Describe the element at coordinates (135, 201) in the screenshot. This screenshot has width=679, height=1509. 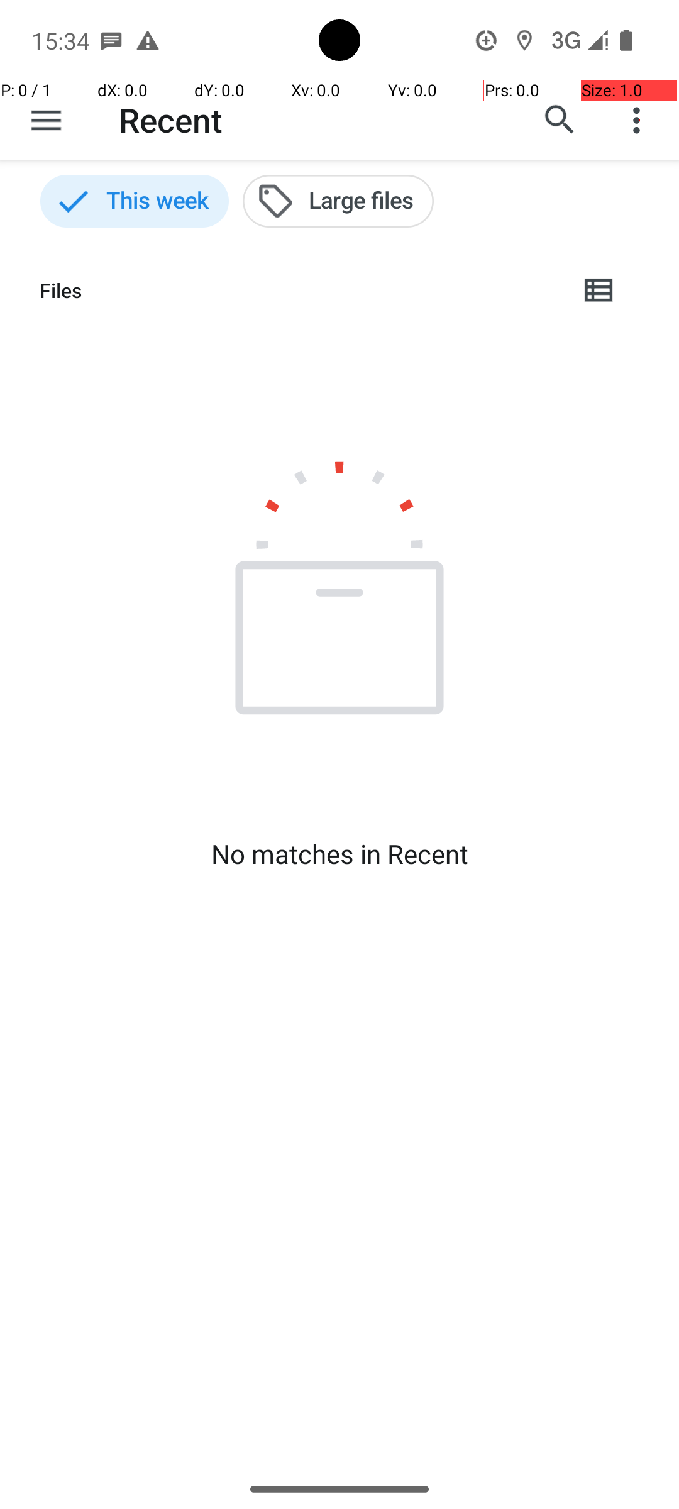
I see `This week` at that location.